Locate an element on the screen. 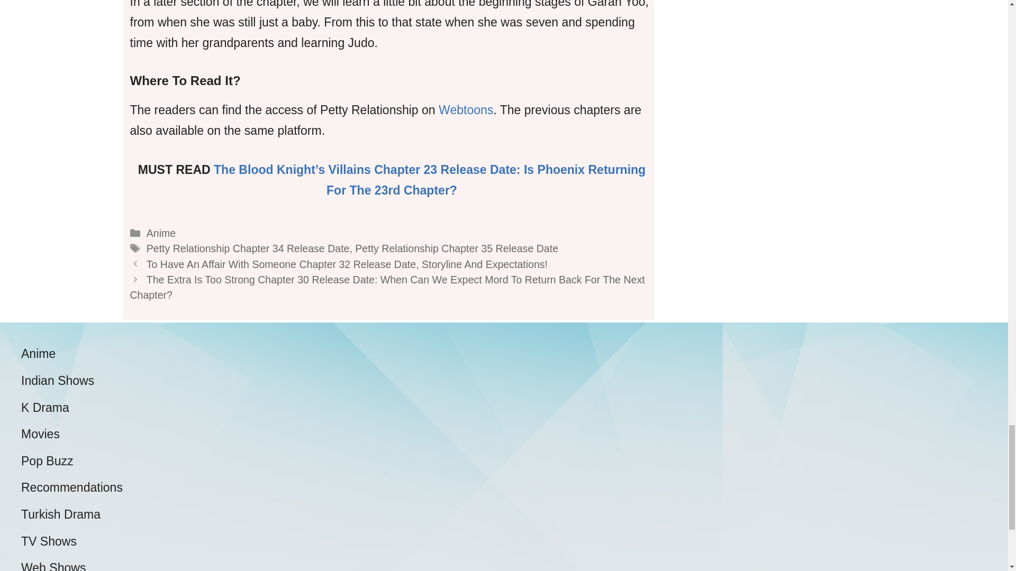  Anime is located at coordinates (161, 233).